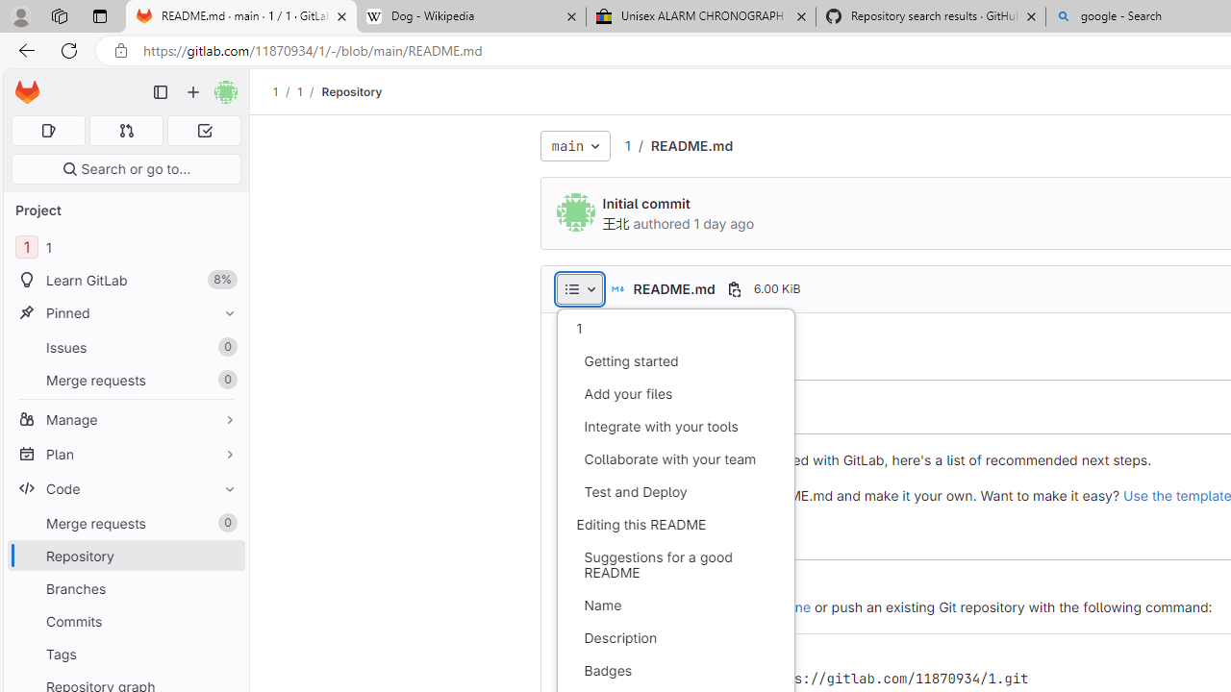  Describe the element at coordinates (125, 248) in the screenshot. I see `11` at that location.